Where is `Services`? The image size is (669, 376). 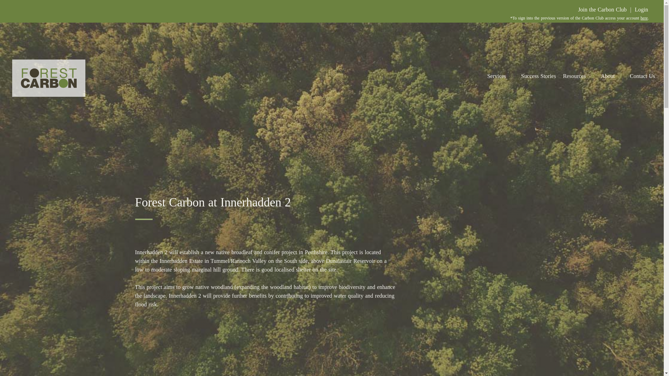
Services is located at coordinates (500, 80).